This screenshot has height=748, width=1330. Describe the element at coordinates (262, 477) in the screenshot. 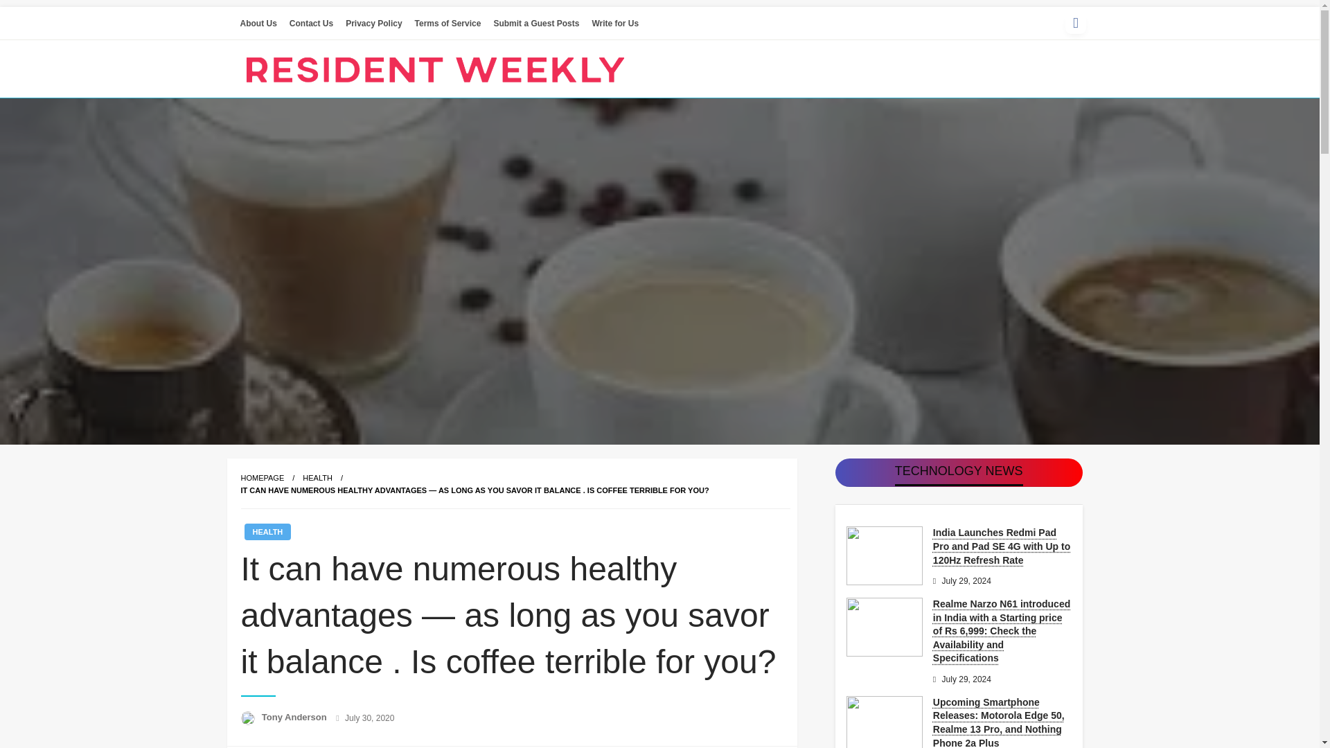

I see `Homepage` at that location.